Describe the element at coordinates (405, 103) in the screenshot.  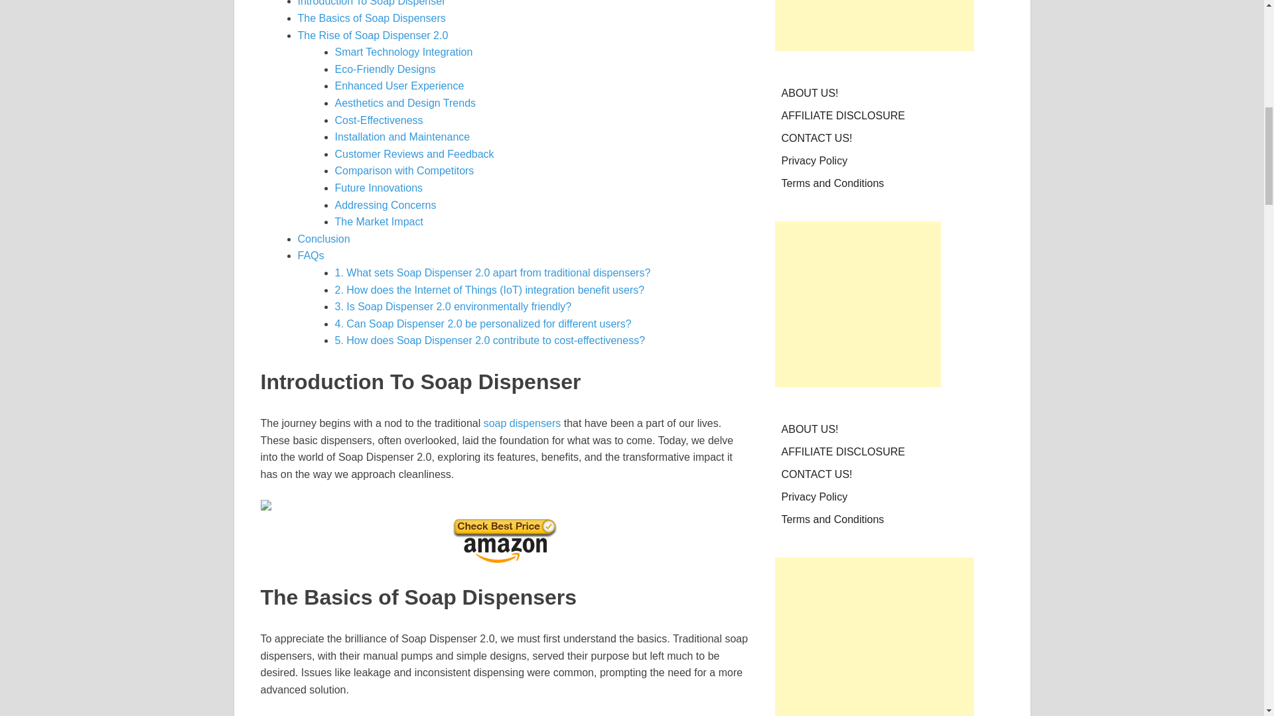
I see `Aesthetics and Design Trends` at that location.